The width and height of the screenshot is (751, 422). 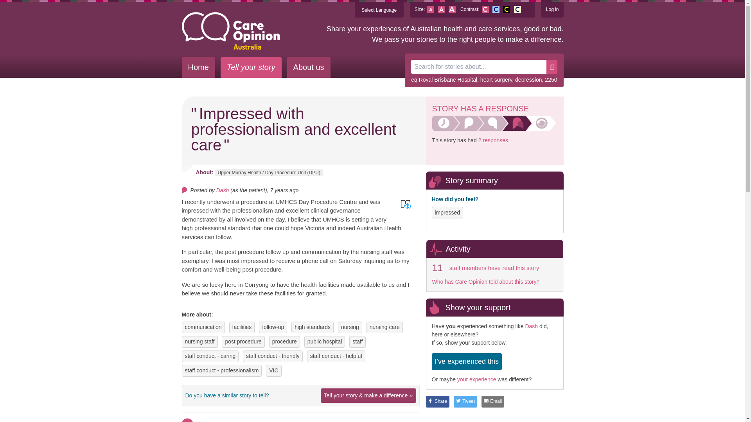 I want to click on Search for stories about..., so click(x=479, y=67).